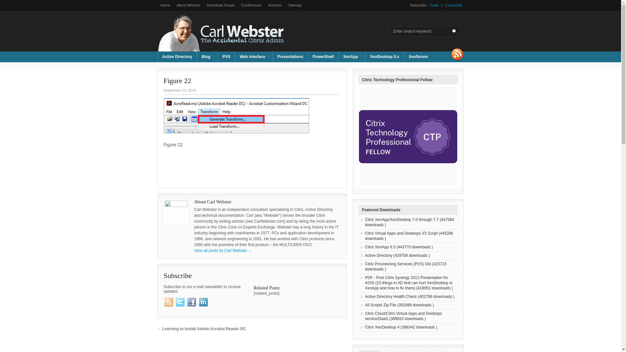 The height and width of the screenshot is (352, 626). I want to click on Presentations, so click(290, 57).